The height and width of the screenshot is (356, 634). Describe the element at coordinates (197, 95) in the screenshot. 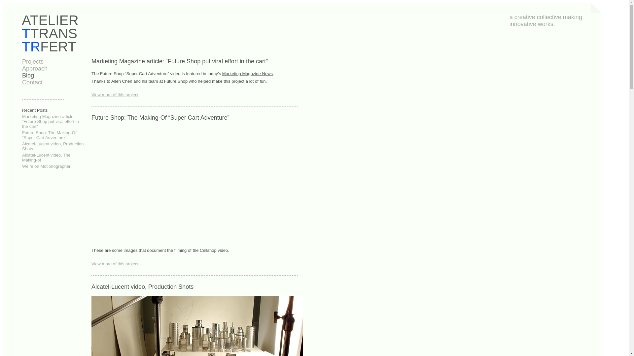

I see `View more of this project` at that location.